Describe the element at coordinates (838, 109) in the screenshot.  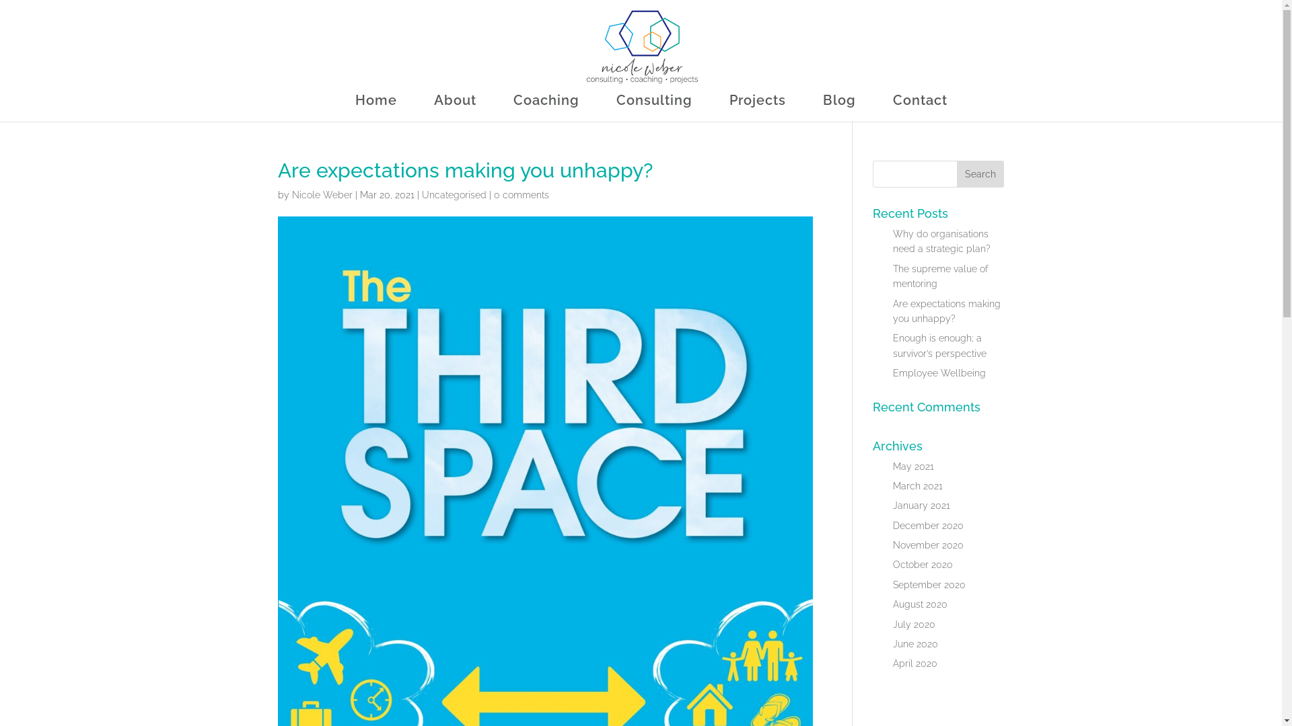
I see `Blog` at that location.